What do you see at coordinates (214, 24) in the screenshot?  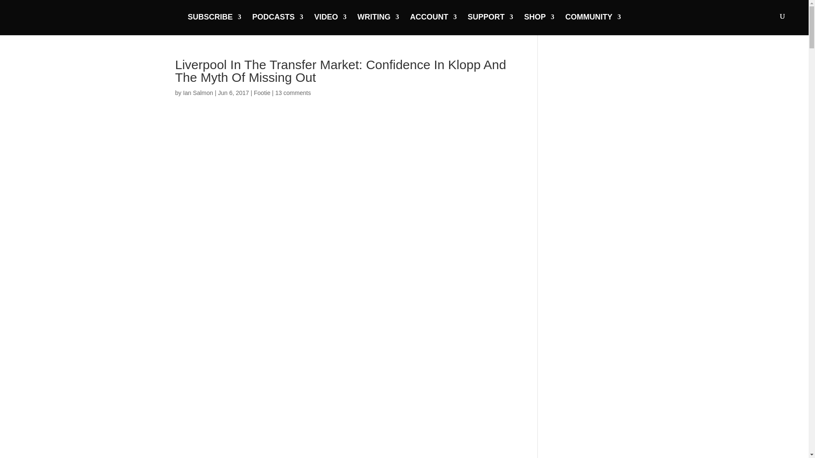 I see `SUBSCRIBE` at bounding box center [214, 24].